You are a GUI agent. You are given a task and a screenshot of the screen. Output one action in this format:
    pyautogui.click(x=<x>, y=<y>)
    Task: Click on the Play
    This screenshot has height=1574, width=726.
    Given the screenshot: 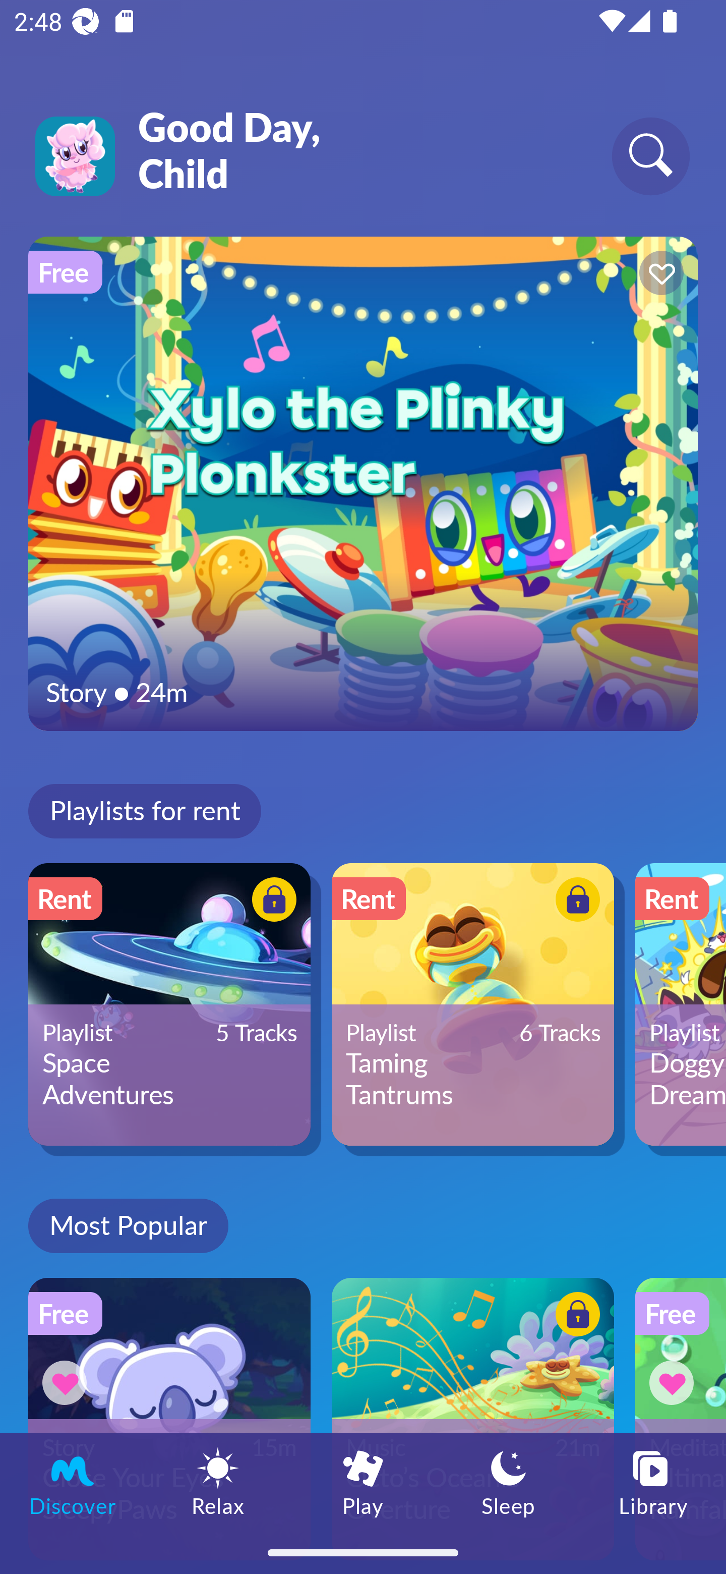 What is the action you would take?
    pyautogui.click(x=363, y=1482)
    